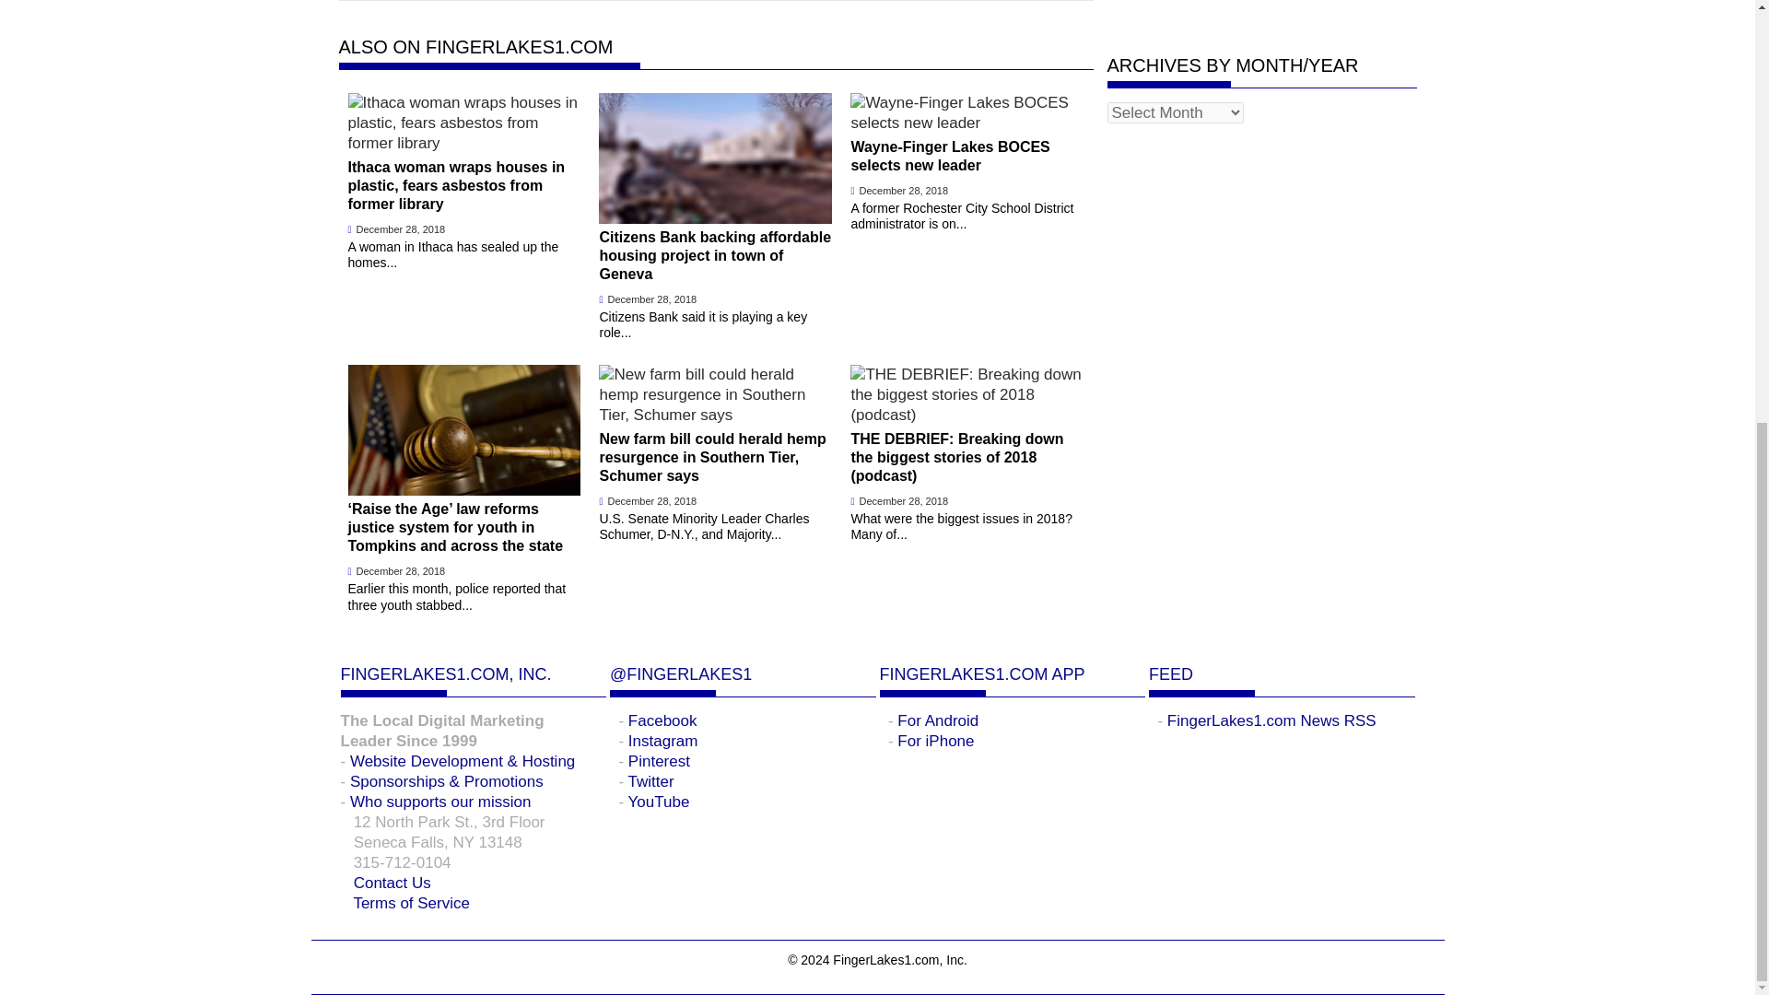  Describe the element at coordinates (401, 228) in the screenshot. I see `December 28, 2018` at that location.